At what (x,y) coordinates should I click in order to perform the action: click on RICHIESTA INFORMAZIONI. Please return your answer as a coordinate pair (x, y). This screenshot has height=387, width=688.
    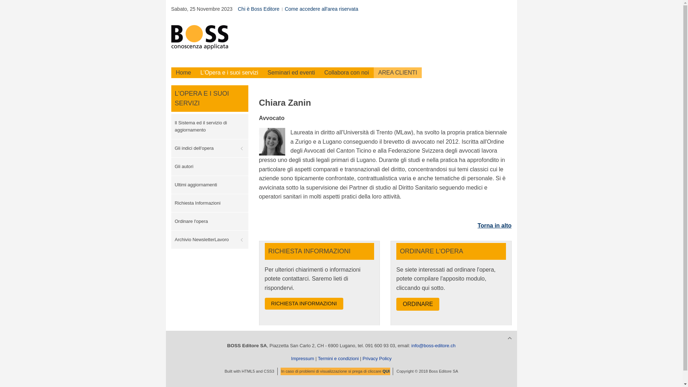
    Looking at the image, I should click on (304, 304).